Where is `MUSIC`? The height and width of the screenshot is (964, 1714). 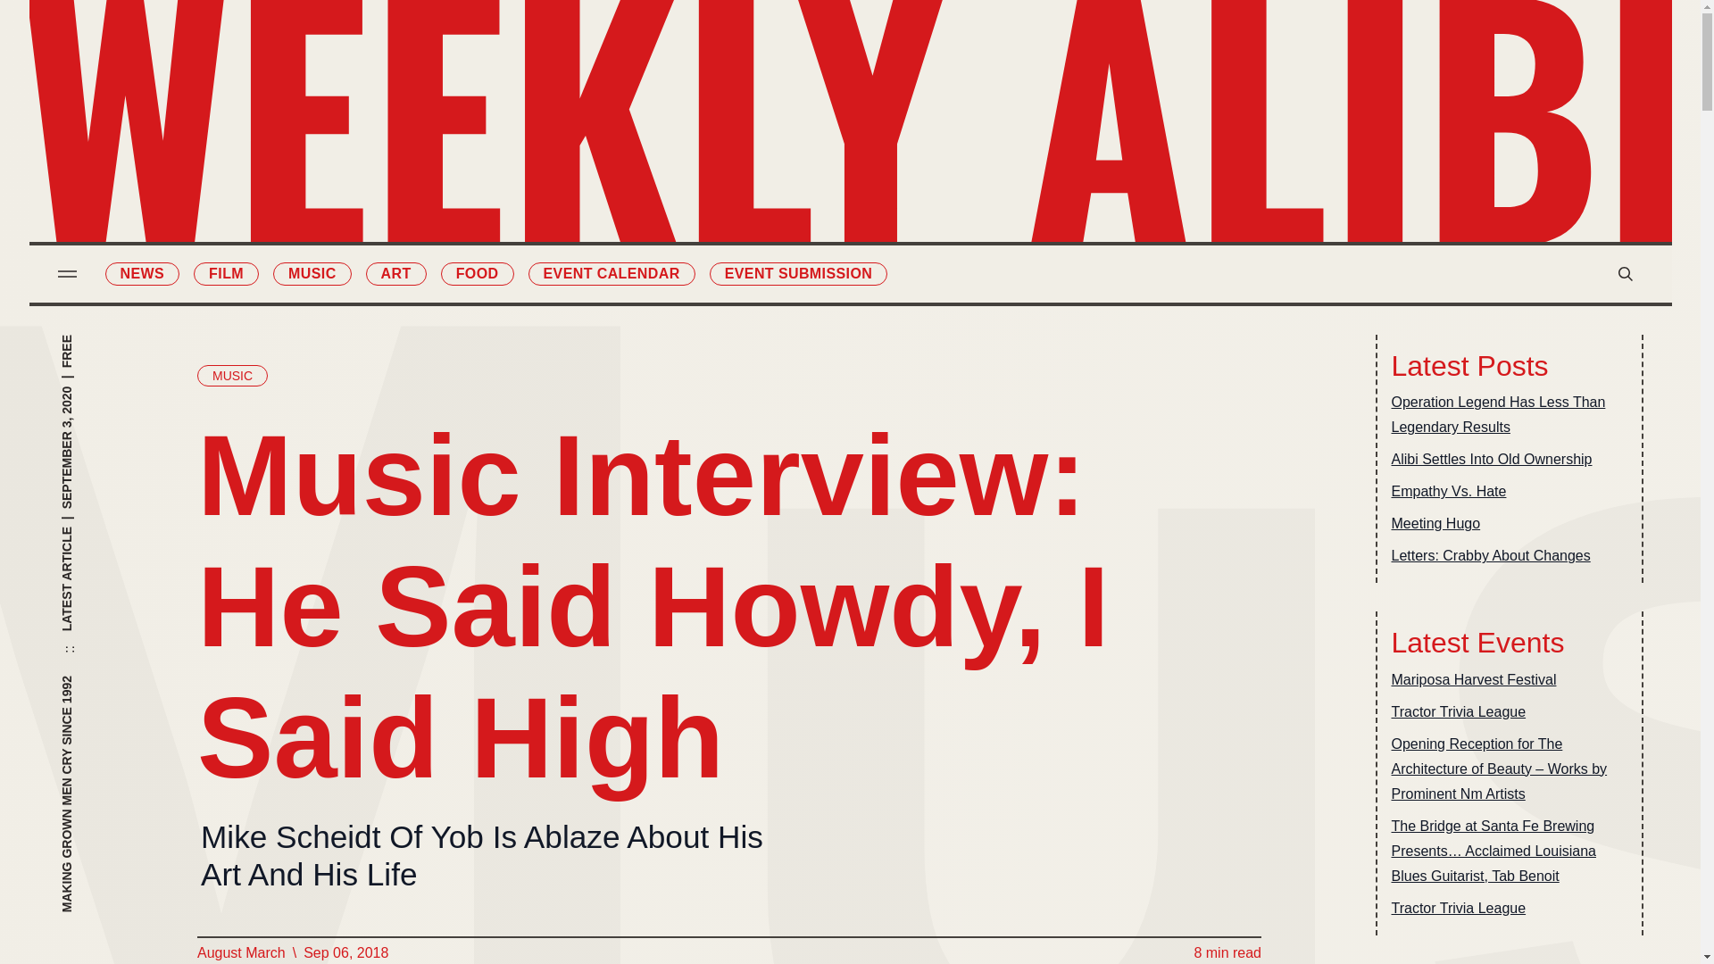
MUSIC is located at coordinates (312, 273).